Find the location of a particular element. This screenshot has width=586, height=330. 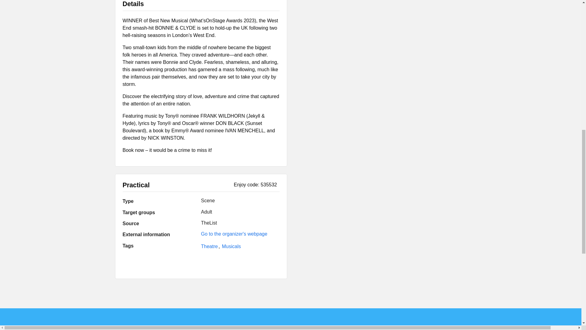

Theatre is located at coordinates (210, 246).